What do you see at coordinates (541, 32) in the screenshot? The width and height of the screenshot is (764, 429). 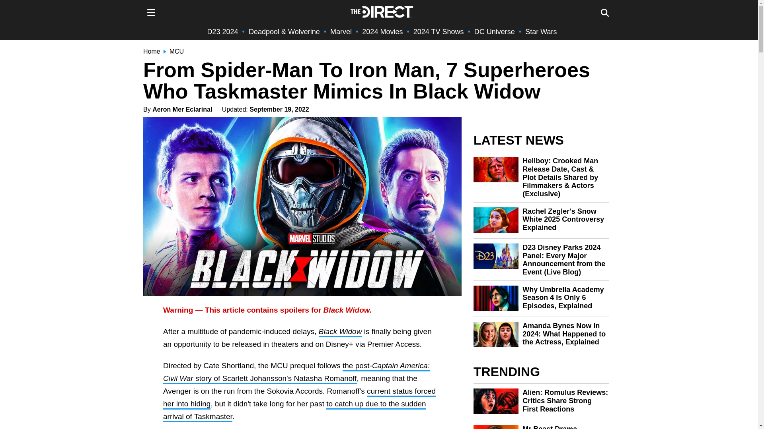 I see `Star Wars` at bounding box center [541, 32].